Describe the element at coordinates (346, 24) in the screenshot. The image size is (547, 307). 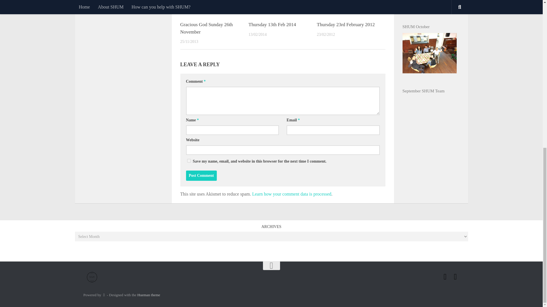
I see `Thursday 23rd February 2012` at that location.